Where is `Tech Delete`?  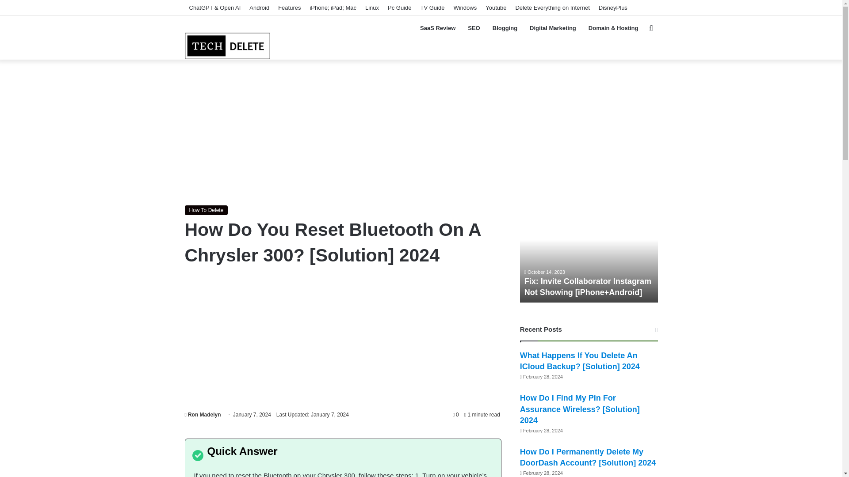 Tech Delete is located at coordinates (228, 37).